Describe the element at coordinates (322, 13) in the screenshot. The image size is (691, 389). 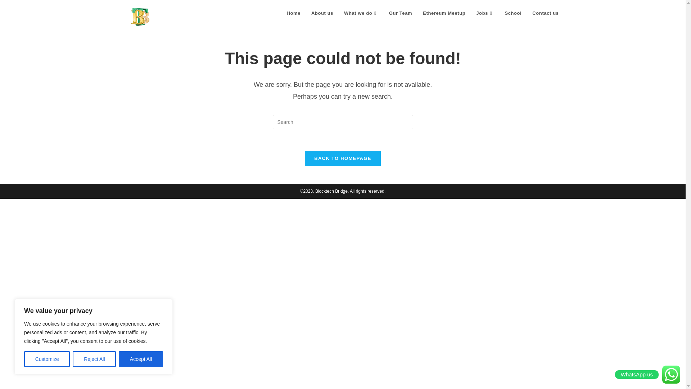
I see `About us` at that location.